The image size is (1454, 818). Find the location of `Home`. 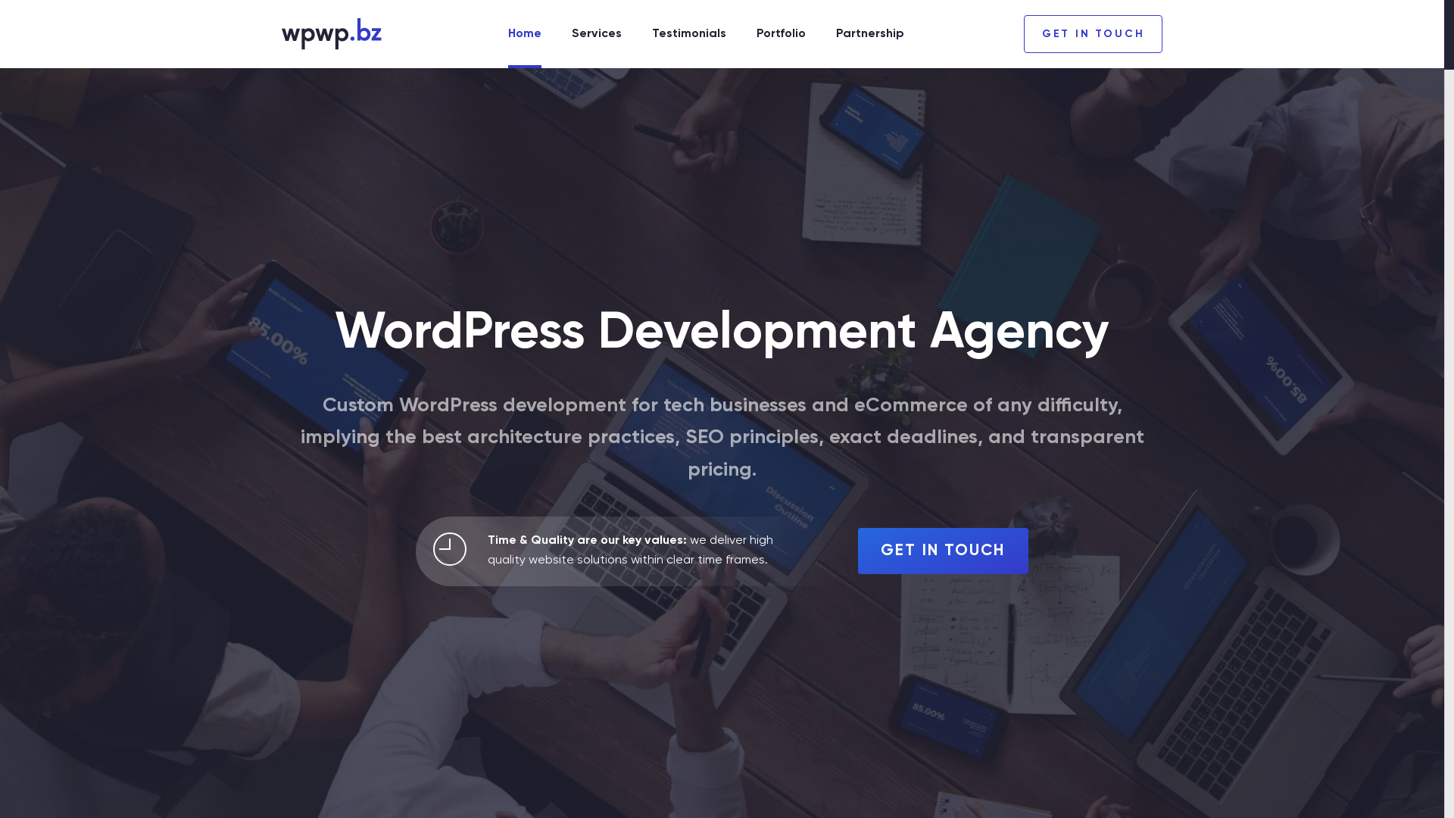

Home is located at coordinates (525, 34).